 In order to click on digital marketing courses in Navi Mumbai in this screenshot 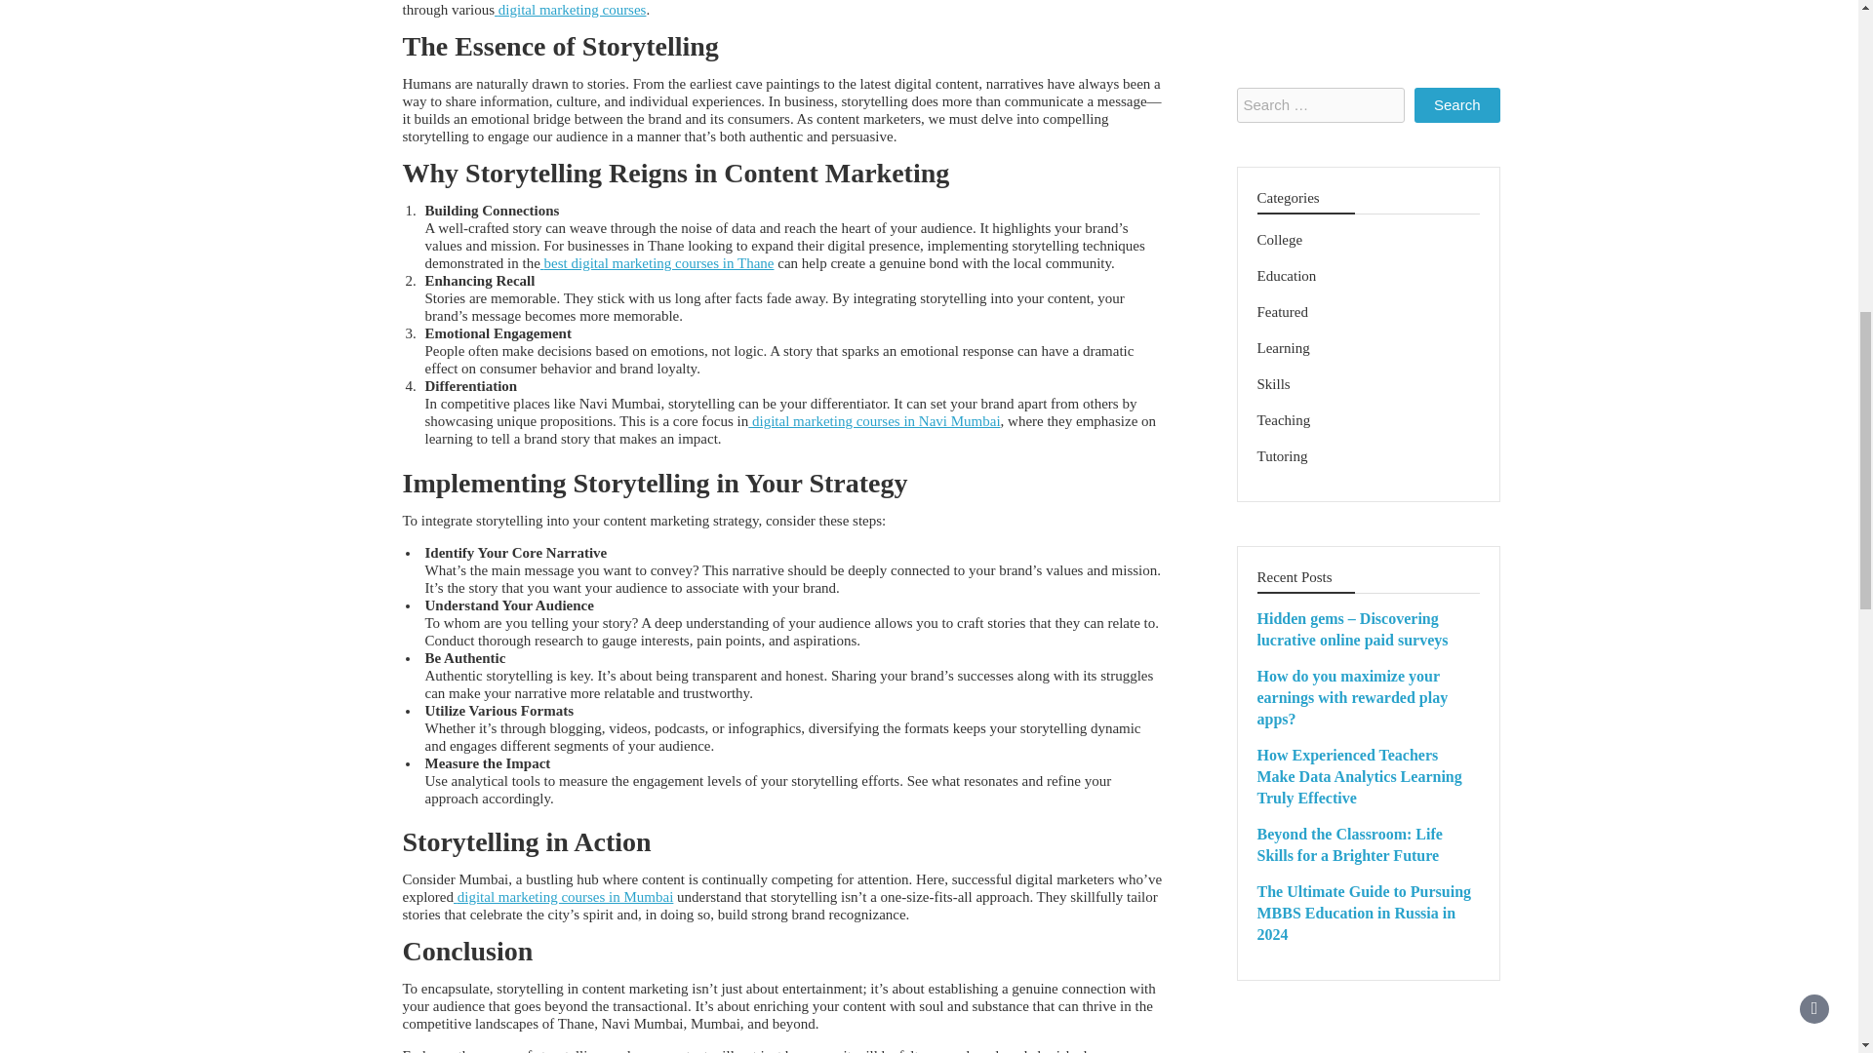, I will do `click(874, 421)`.